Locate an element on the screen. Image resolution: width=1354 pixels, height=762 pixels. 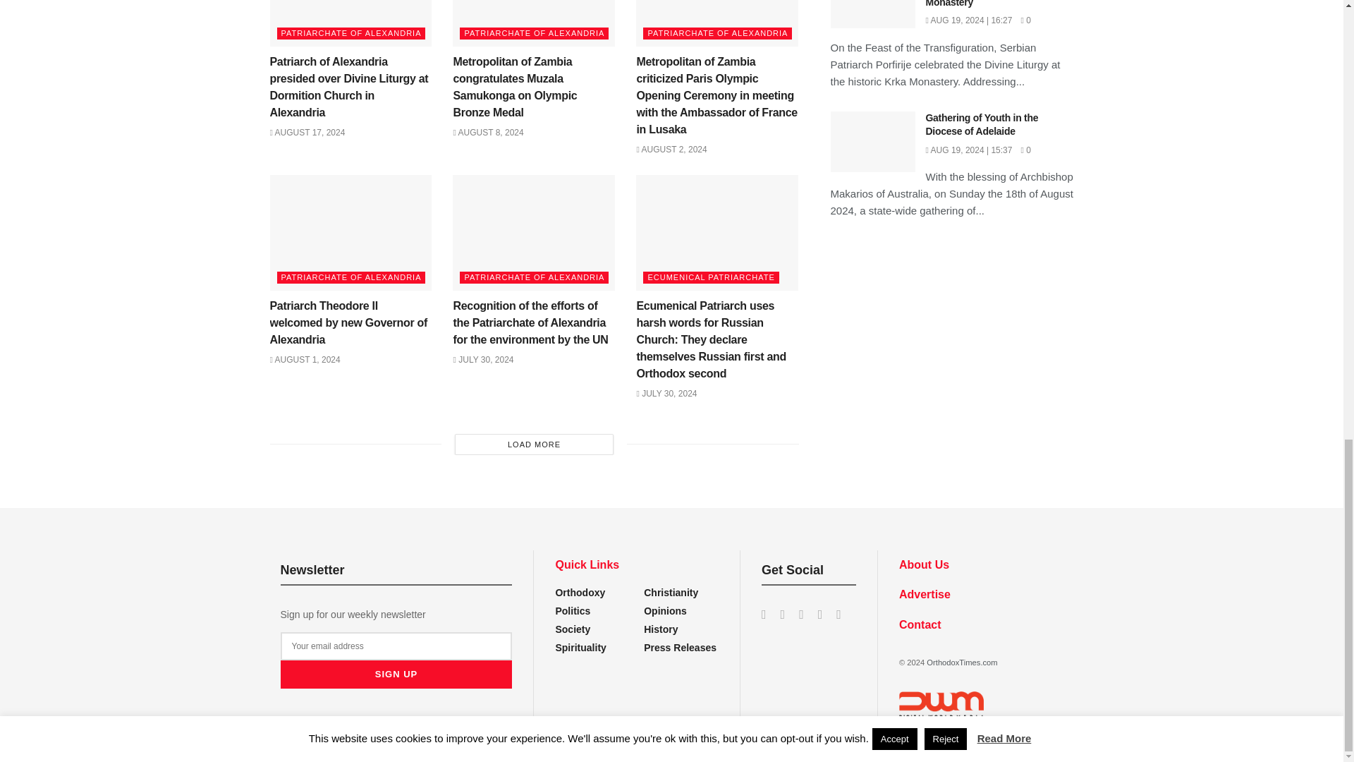
You can add some category description here. is located at coordinates (680, 648).